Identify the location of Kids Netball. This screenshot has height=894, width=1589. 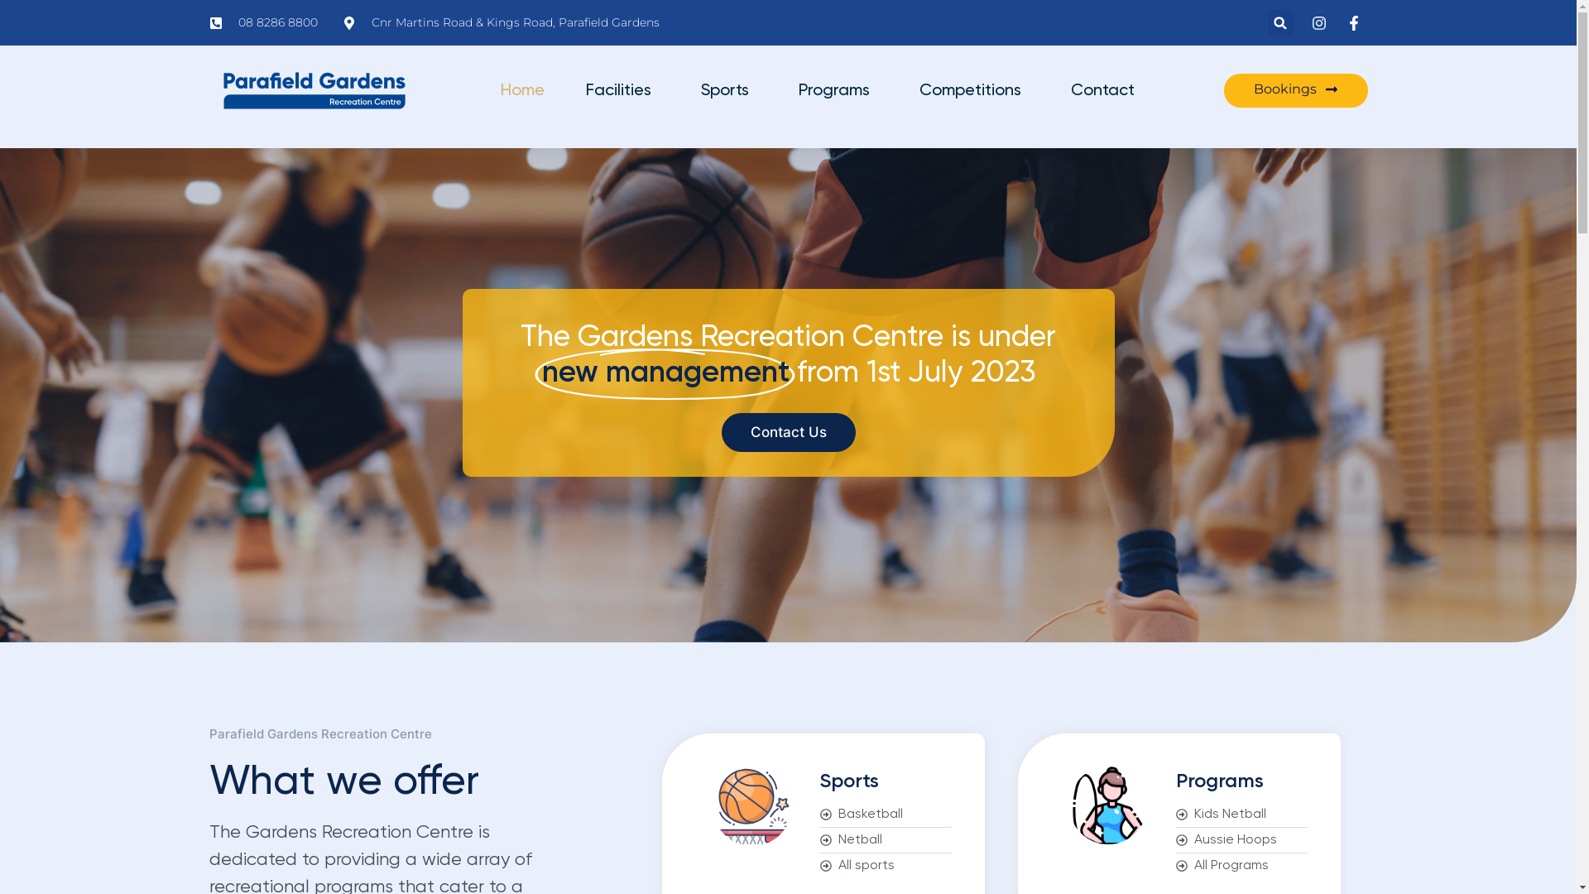
(1241, 815).